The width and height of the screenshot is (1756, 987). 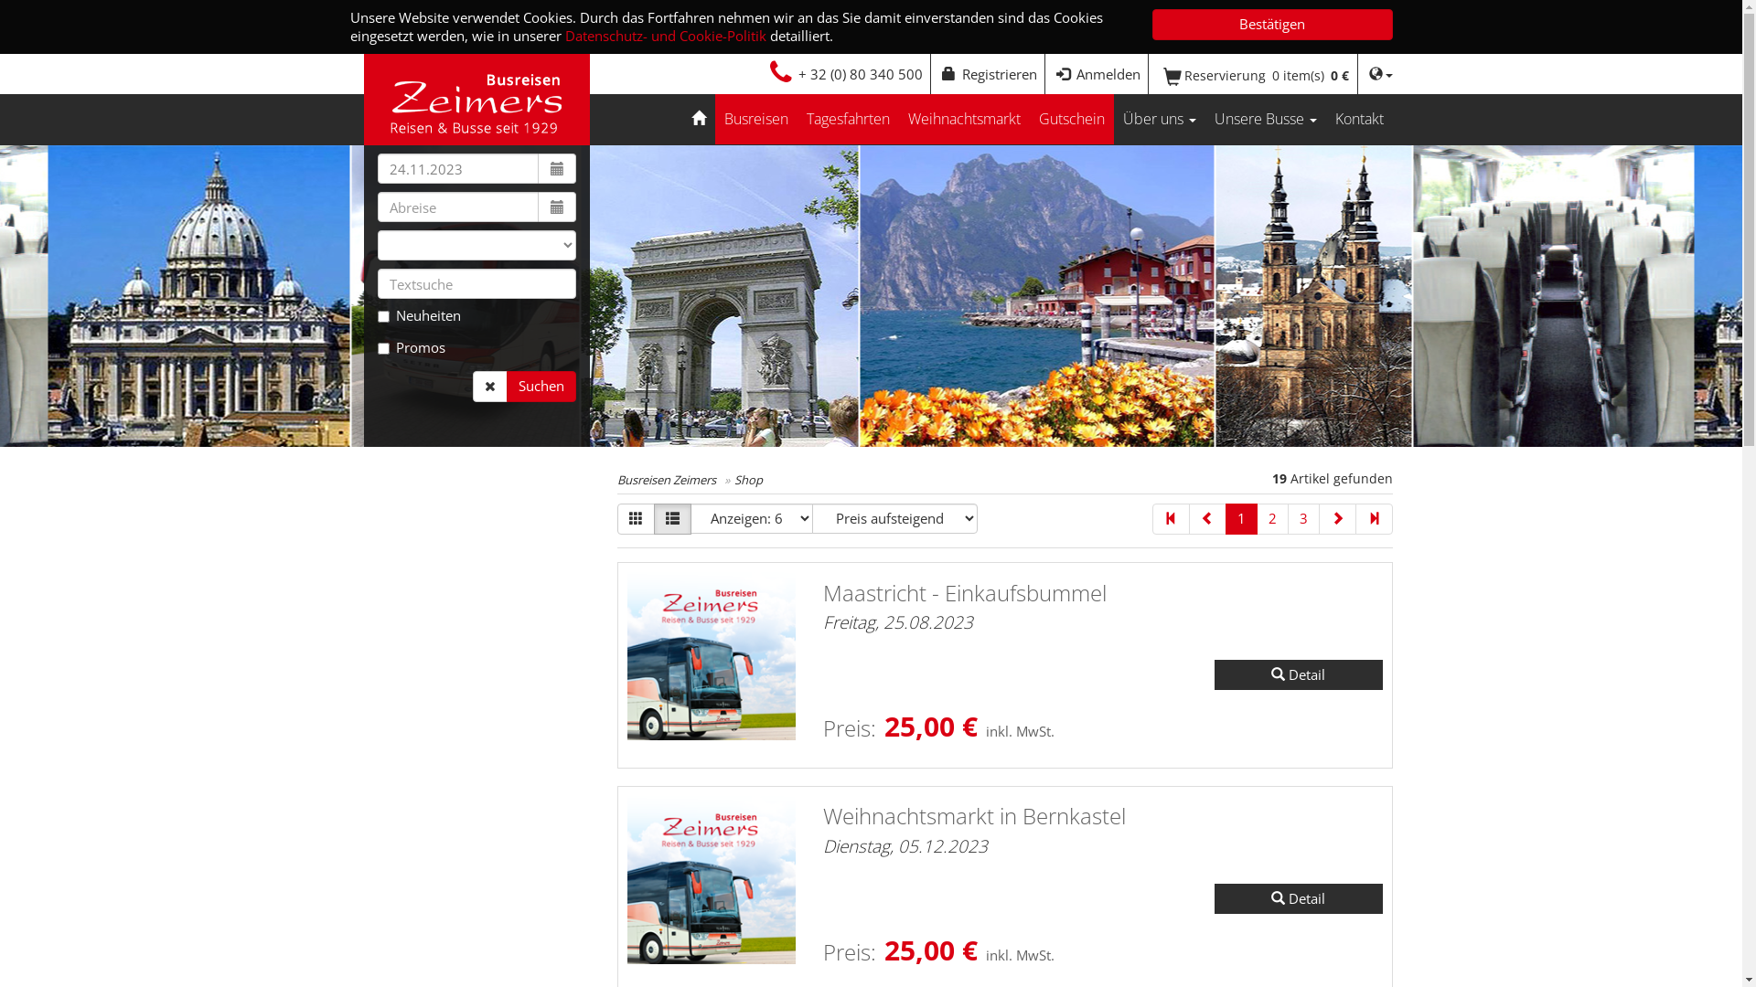 What do you see at coordinates (667, 480) in the screenshot?
I see `Busreisen Zeimers` at bounding box center [667, 480].